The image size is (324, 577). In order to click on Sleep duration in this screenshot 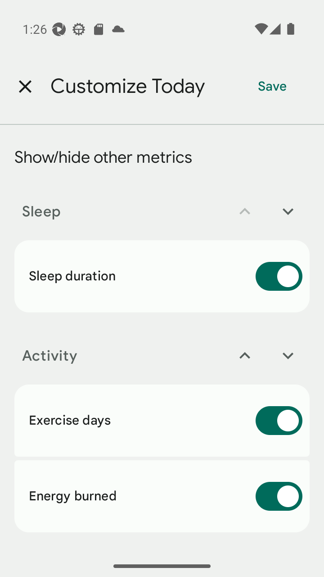, I will do `click(162, 276)`.